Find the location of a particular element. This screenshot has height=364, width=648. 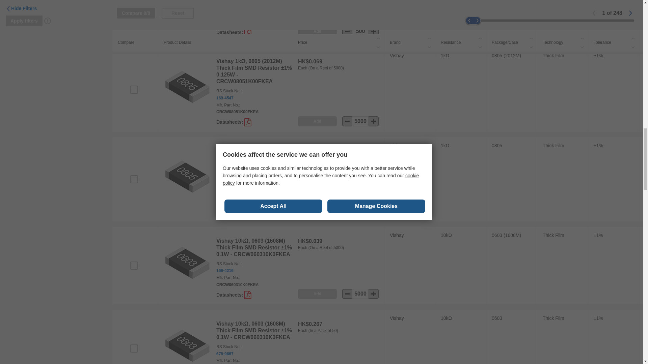

on is located at coordinates (134, 89).